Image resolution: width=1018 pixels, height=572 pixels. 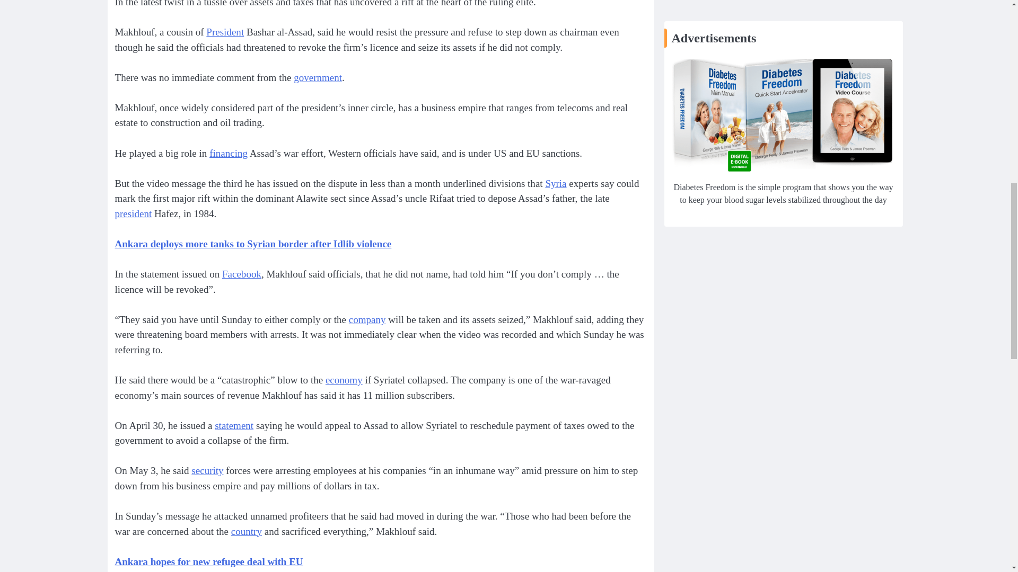 I want to click on country, so click(x=246, y=531).